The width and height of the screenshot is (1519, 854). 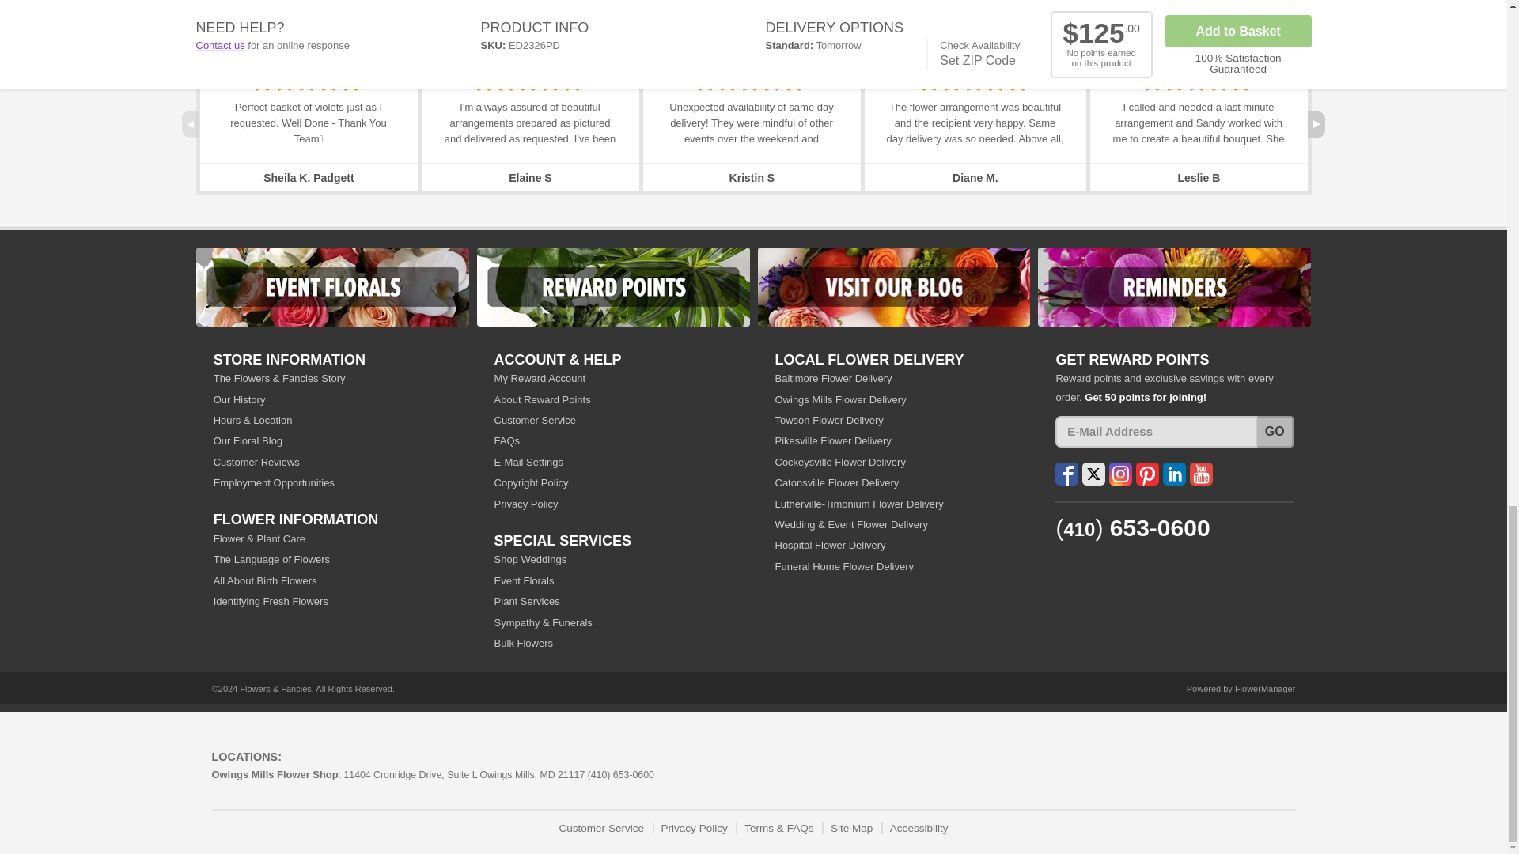 What do you see at coordinates (571, 81) in the screenshot?
I see `Full Star` at bounding box center [571, 81].